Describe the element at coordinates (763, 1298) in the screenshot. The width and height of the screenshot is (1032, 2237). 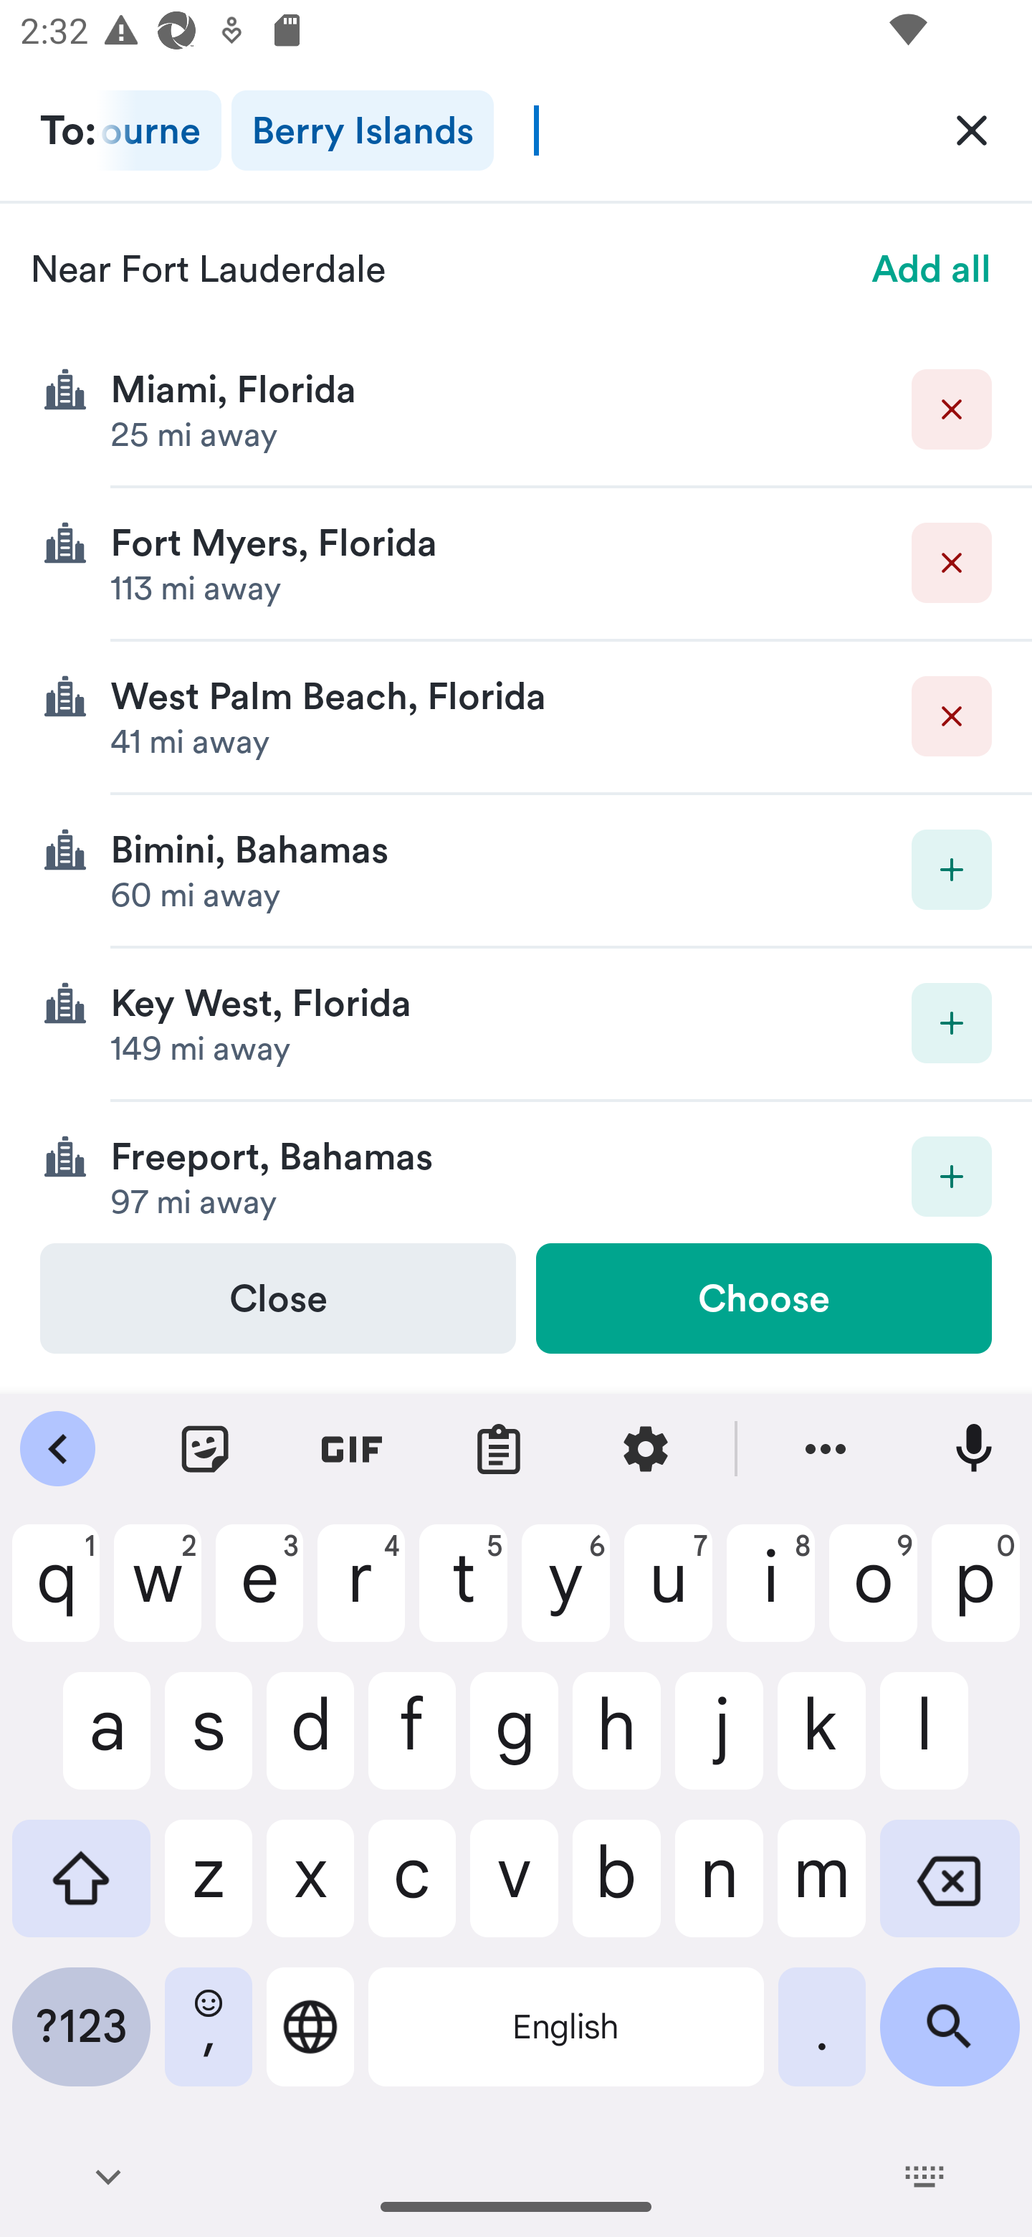
I see `Choose` at that location.